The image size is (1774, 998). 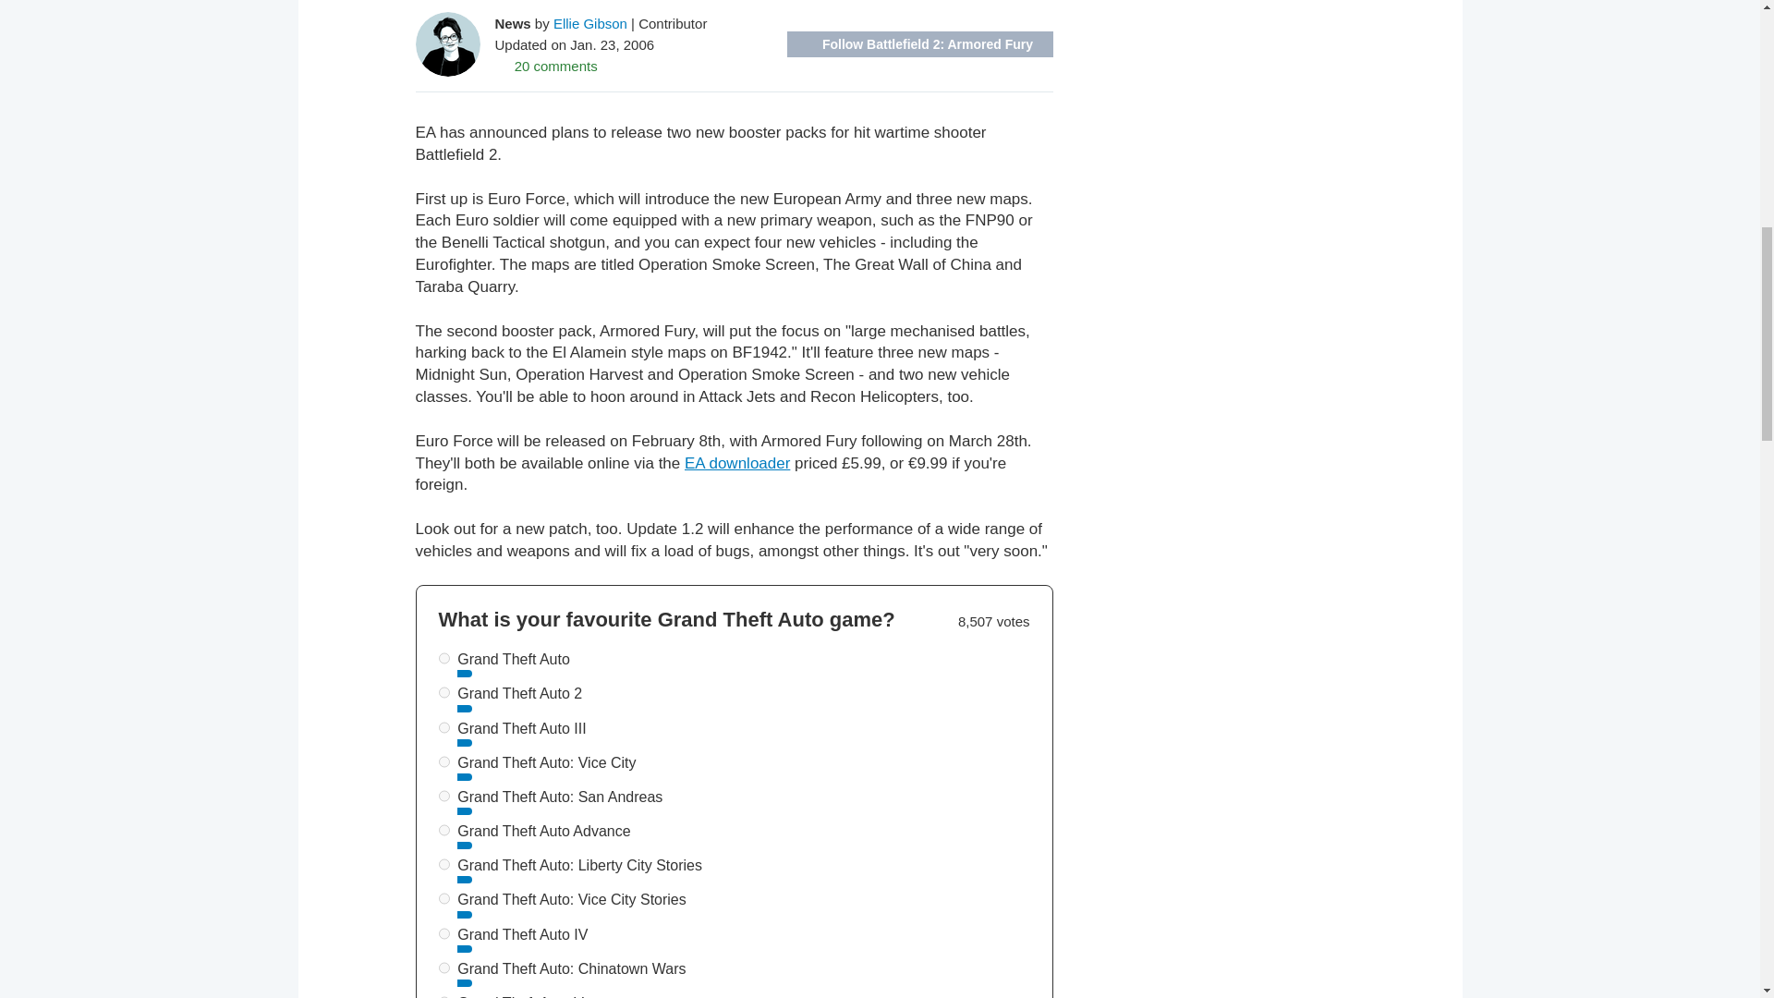 What do you see at coordinates (443, 726) in the screenshot?
I see `on` at bounding box center [443, 726].